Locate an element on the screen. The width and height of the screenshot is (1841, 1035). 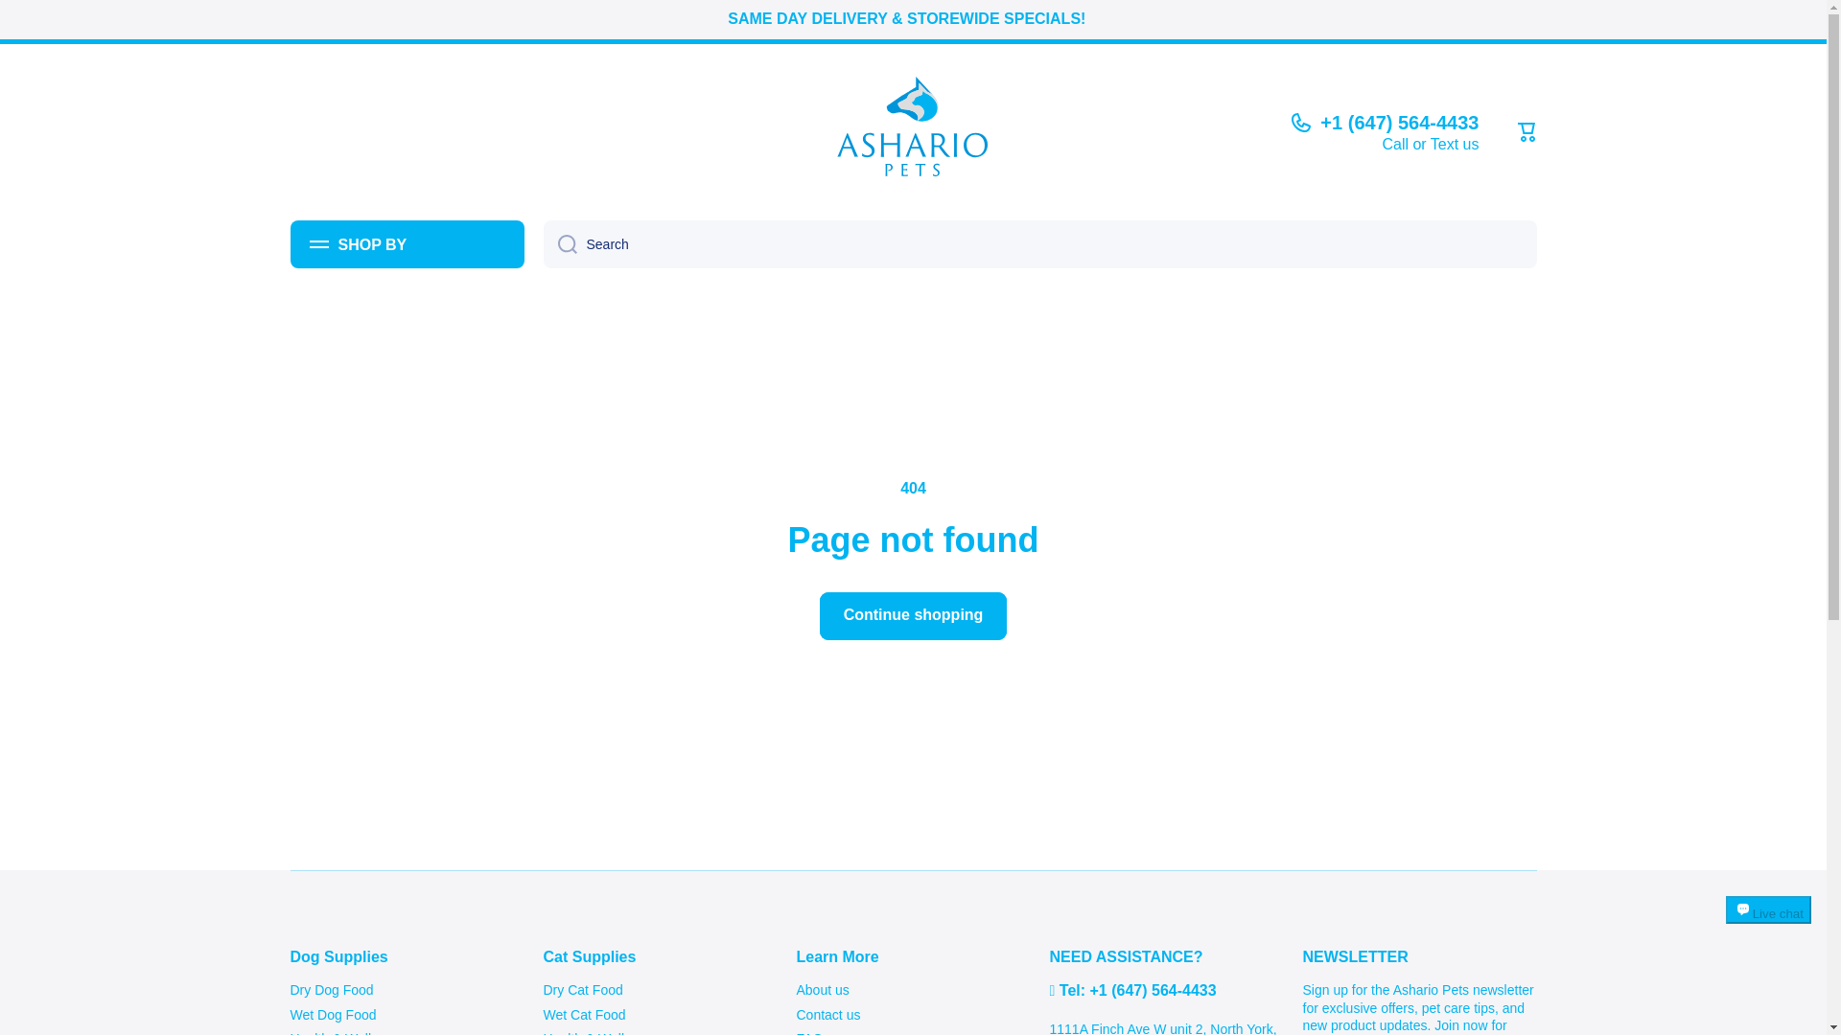
Cart is located at coordinates (1526, 132).